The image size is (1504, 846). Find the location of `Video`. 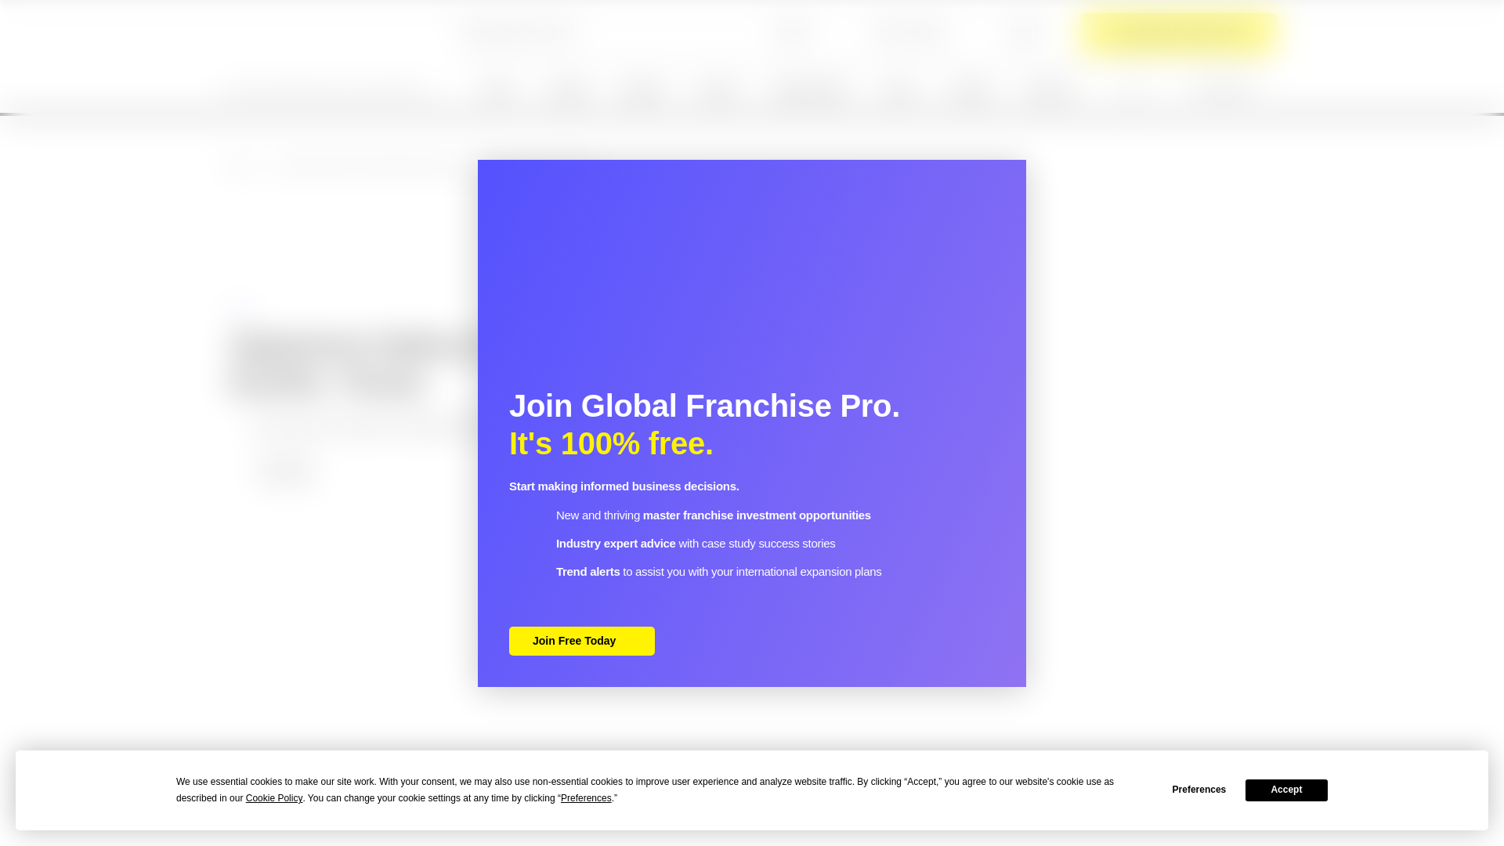

Video is located at coordinates (899, 89).